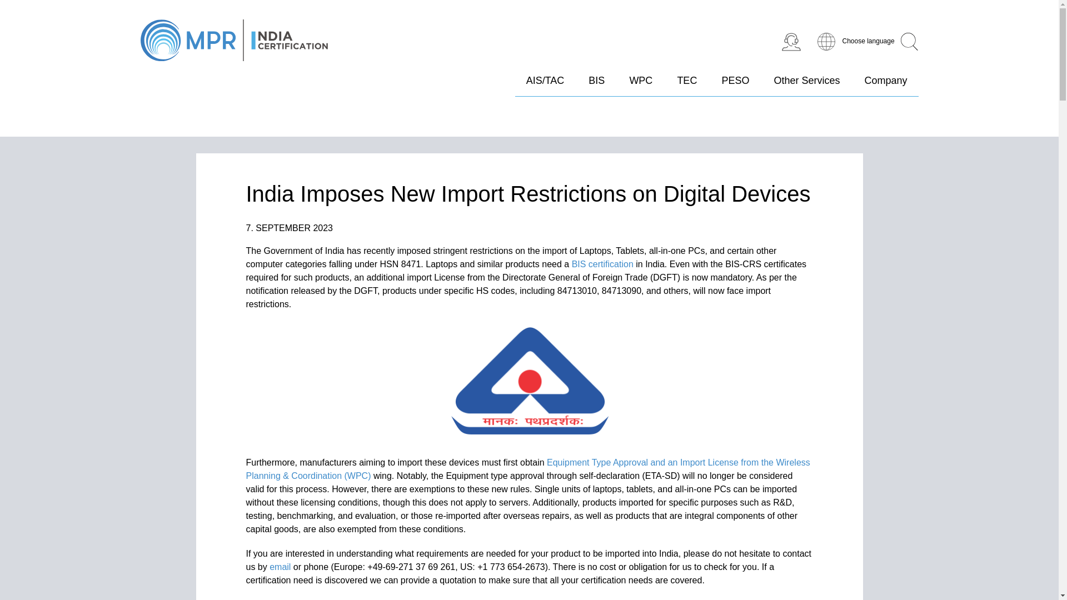 The width and height of the screenshot is (1067, 600). What do you see at coordinates (686, 86) in the screenshot?
I see `TEC` at bounding box center [686, 86].